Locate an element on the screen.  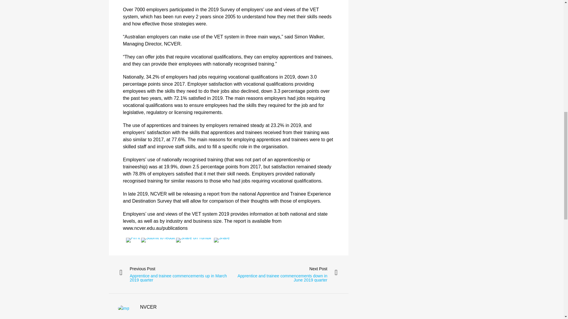
Pin It is located at coordinates (133, 240).